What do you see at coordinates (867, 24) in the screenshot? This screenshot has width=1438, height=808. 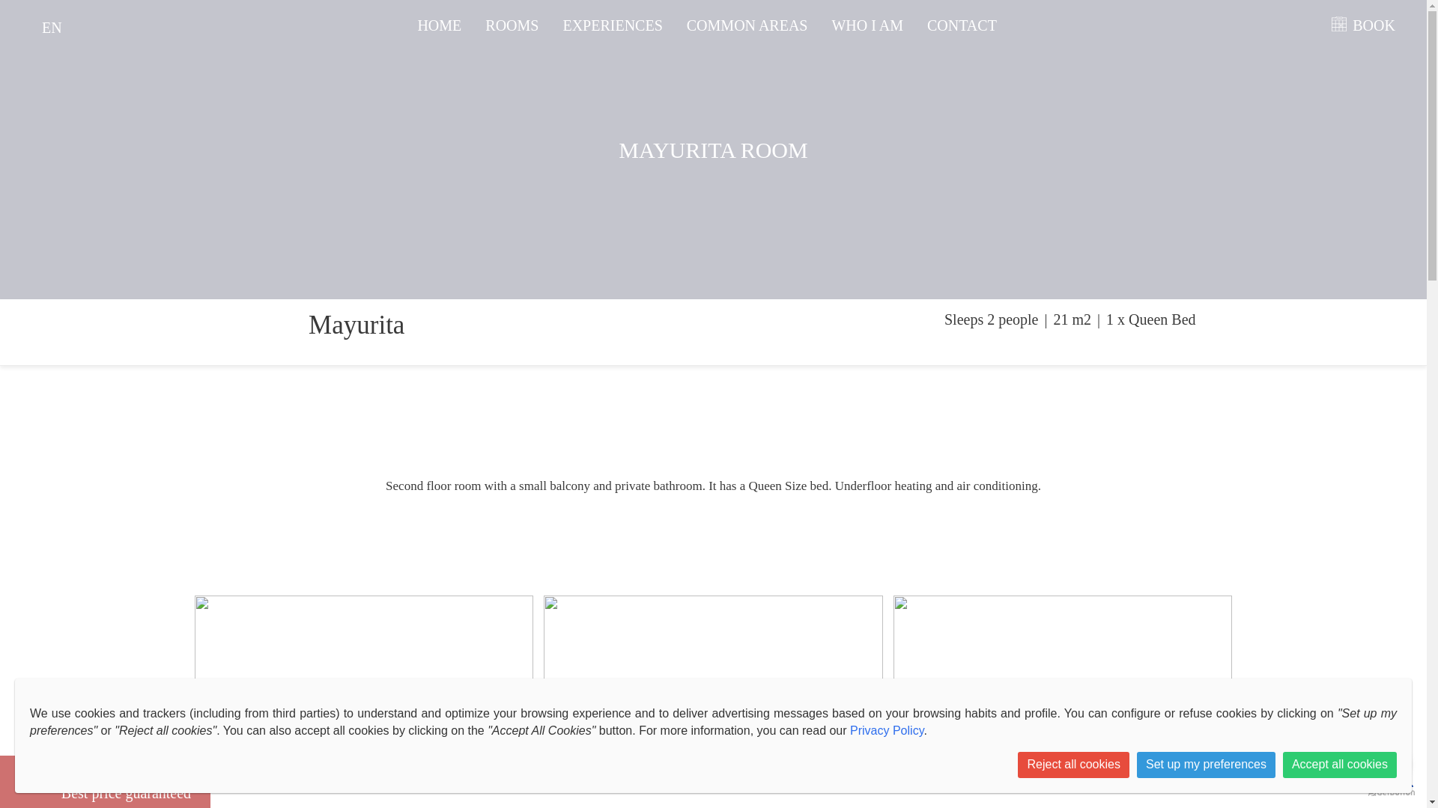 I see `WHO I AM` at bounding box center [867, 24].